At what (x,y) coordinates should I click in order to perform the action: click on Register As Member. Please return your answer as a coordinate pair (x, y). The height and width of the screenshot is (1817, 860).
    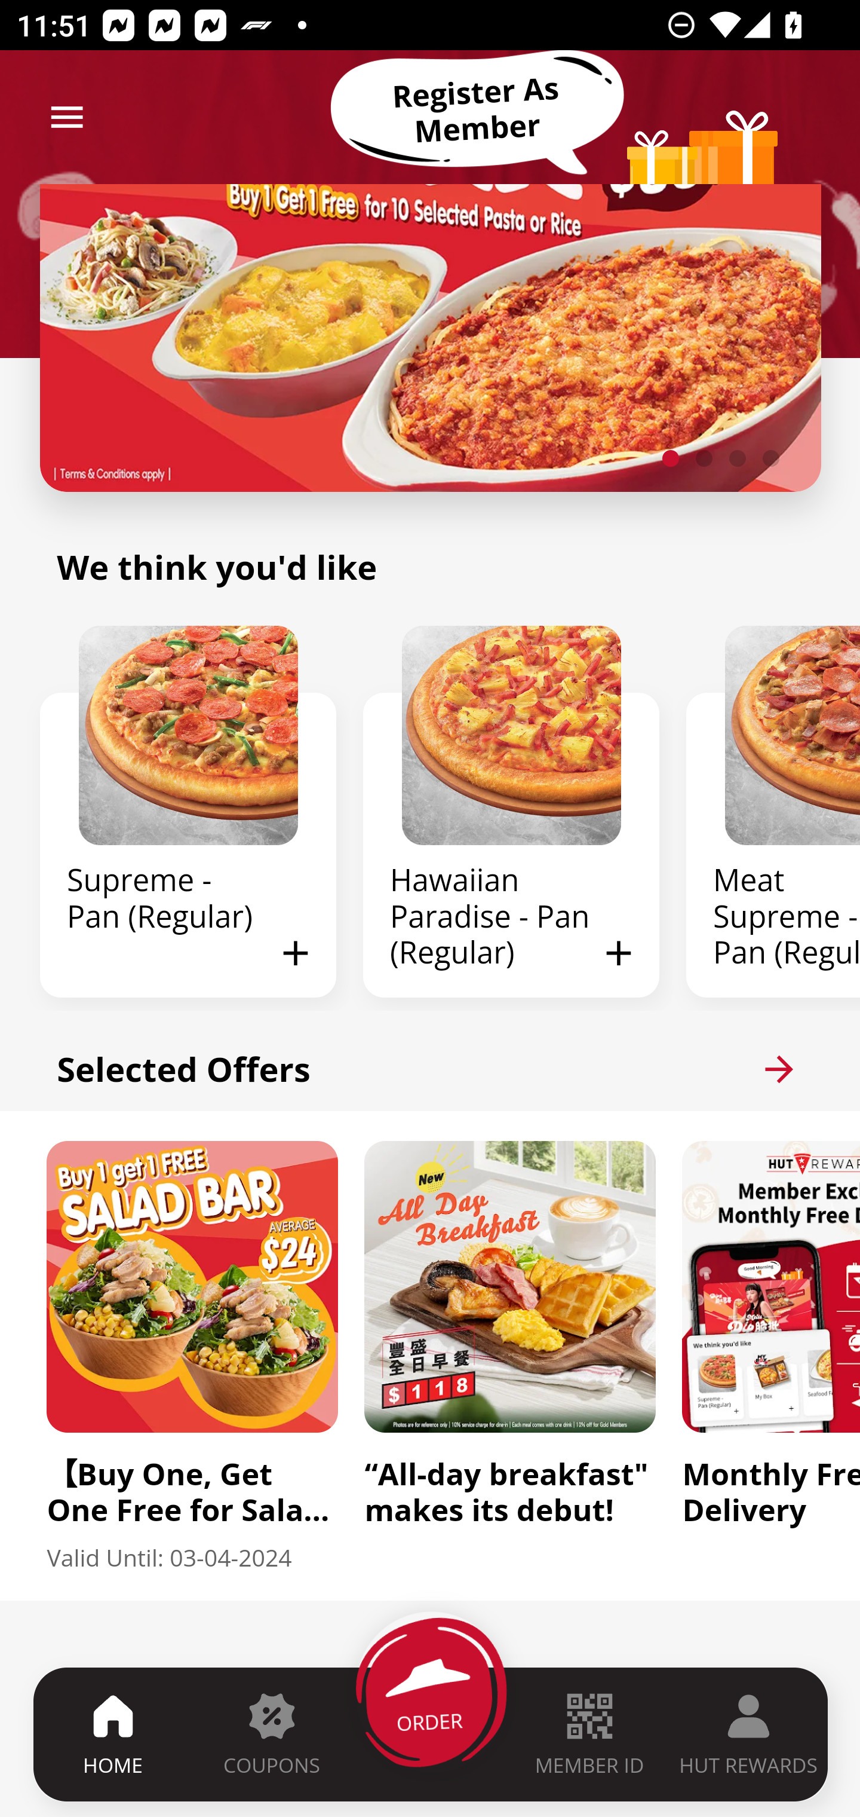
    Looking at the image, I should click on (477, 111).